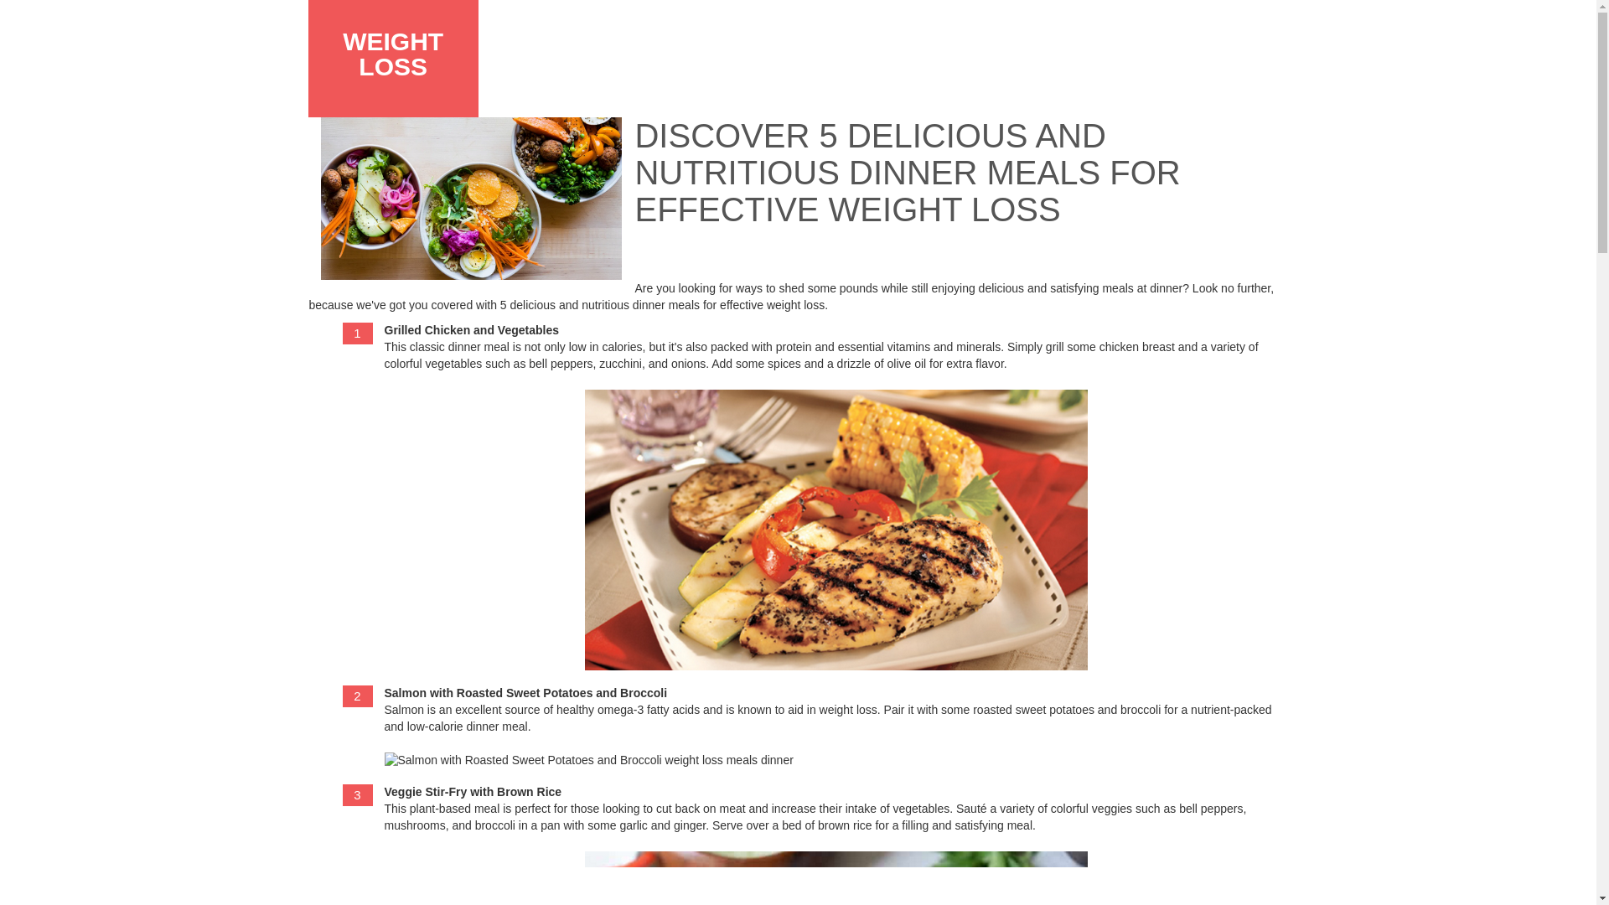 The width and height of the screenshot is (1609, 905). What do you see at coordinates (392, 54) in the screenshot?
I see `WEIGHT LOSS` at bounding box center [392, 54].